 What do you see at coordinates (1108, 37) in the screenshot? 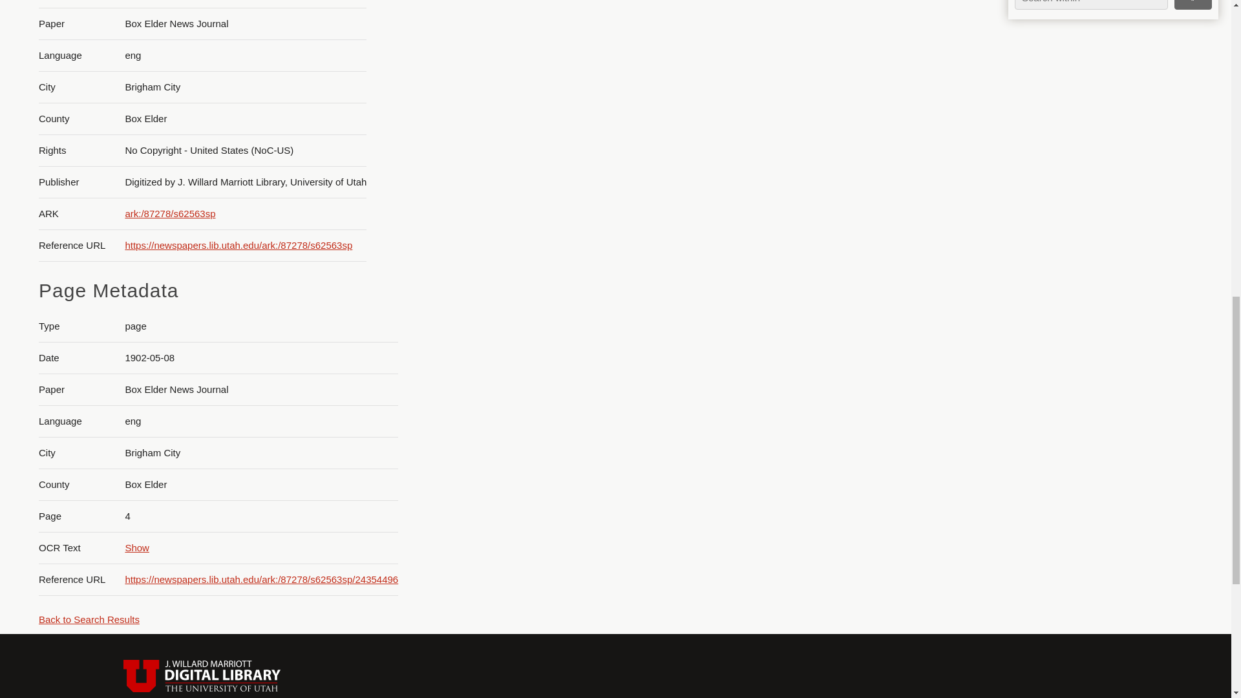
I see `Page 6` at bounding box center [1108, 37].